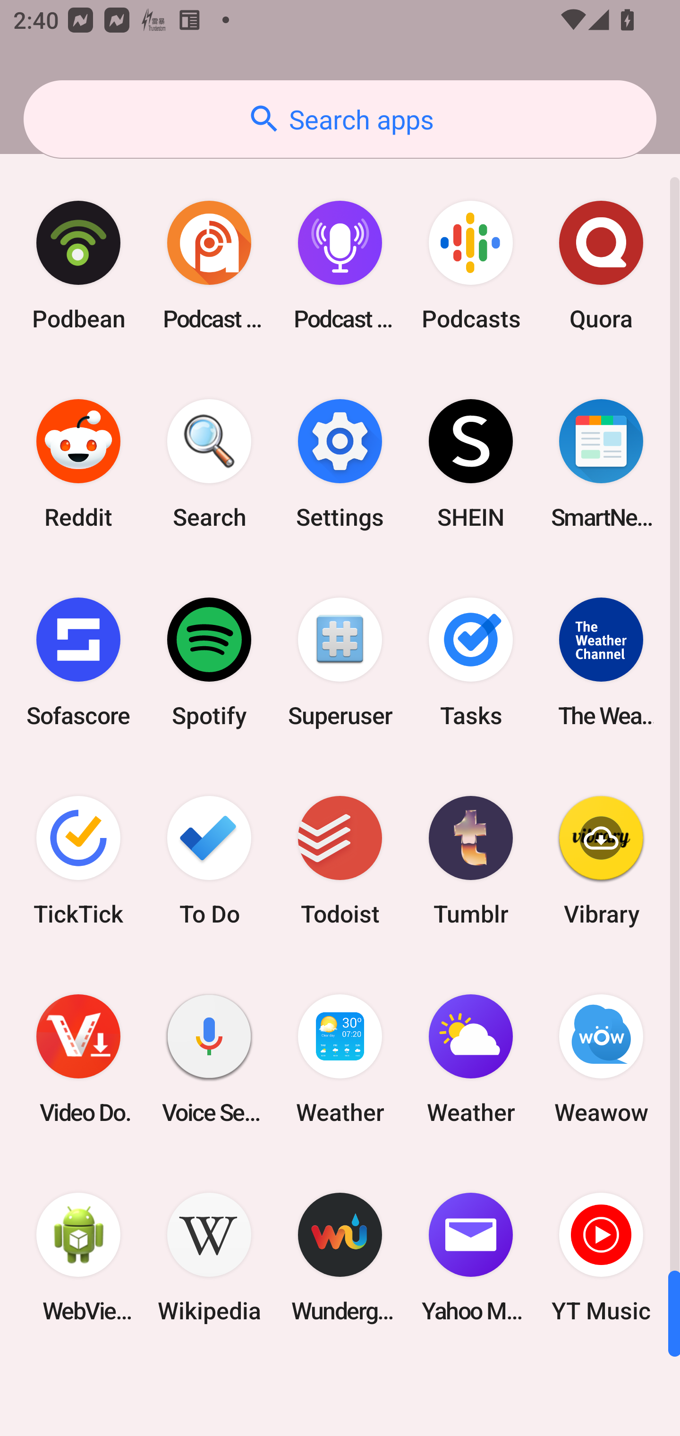  Describe the element at coordinates (340, 1257) in the screenshot. I see `Wunderground` at that location.